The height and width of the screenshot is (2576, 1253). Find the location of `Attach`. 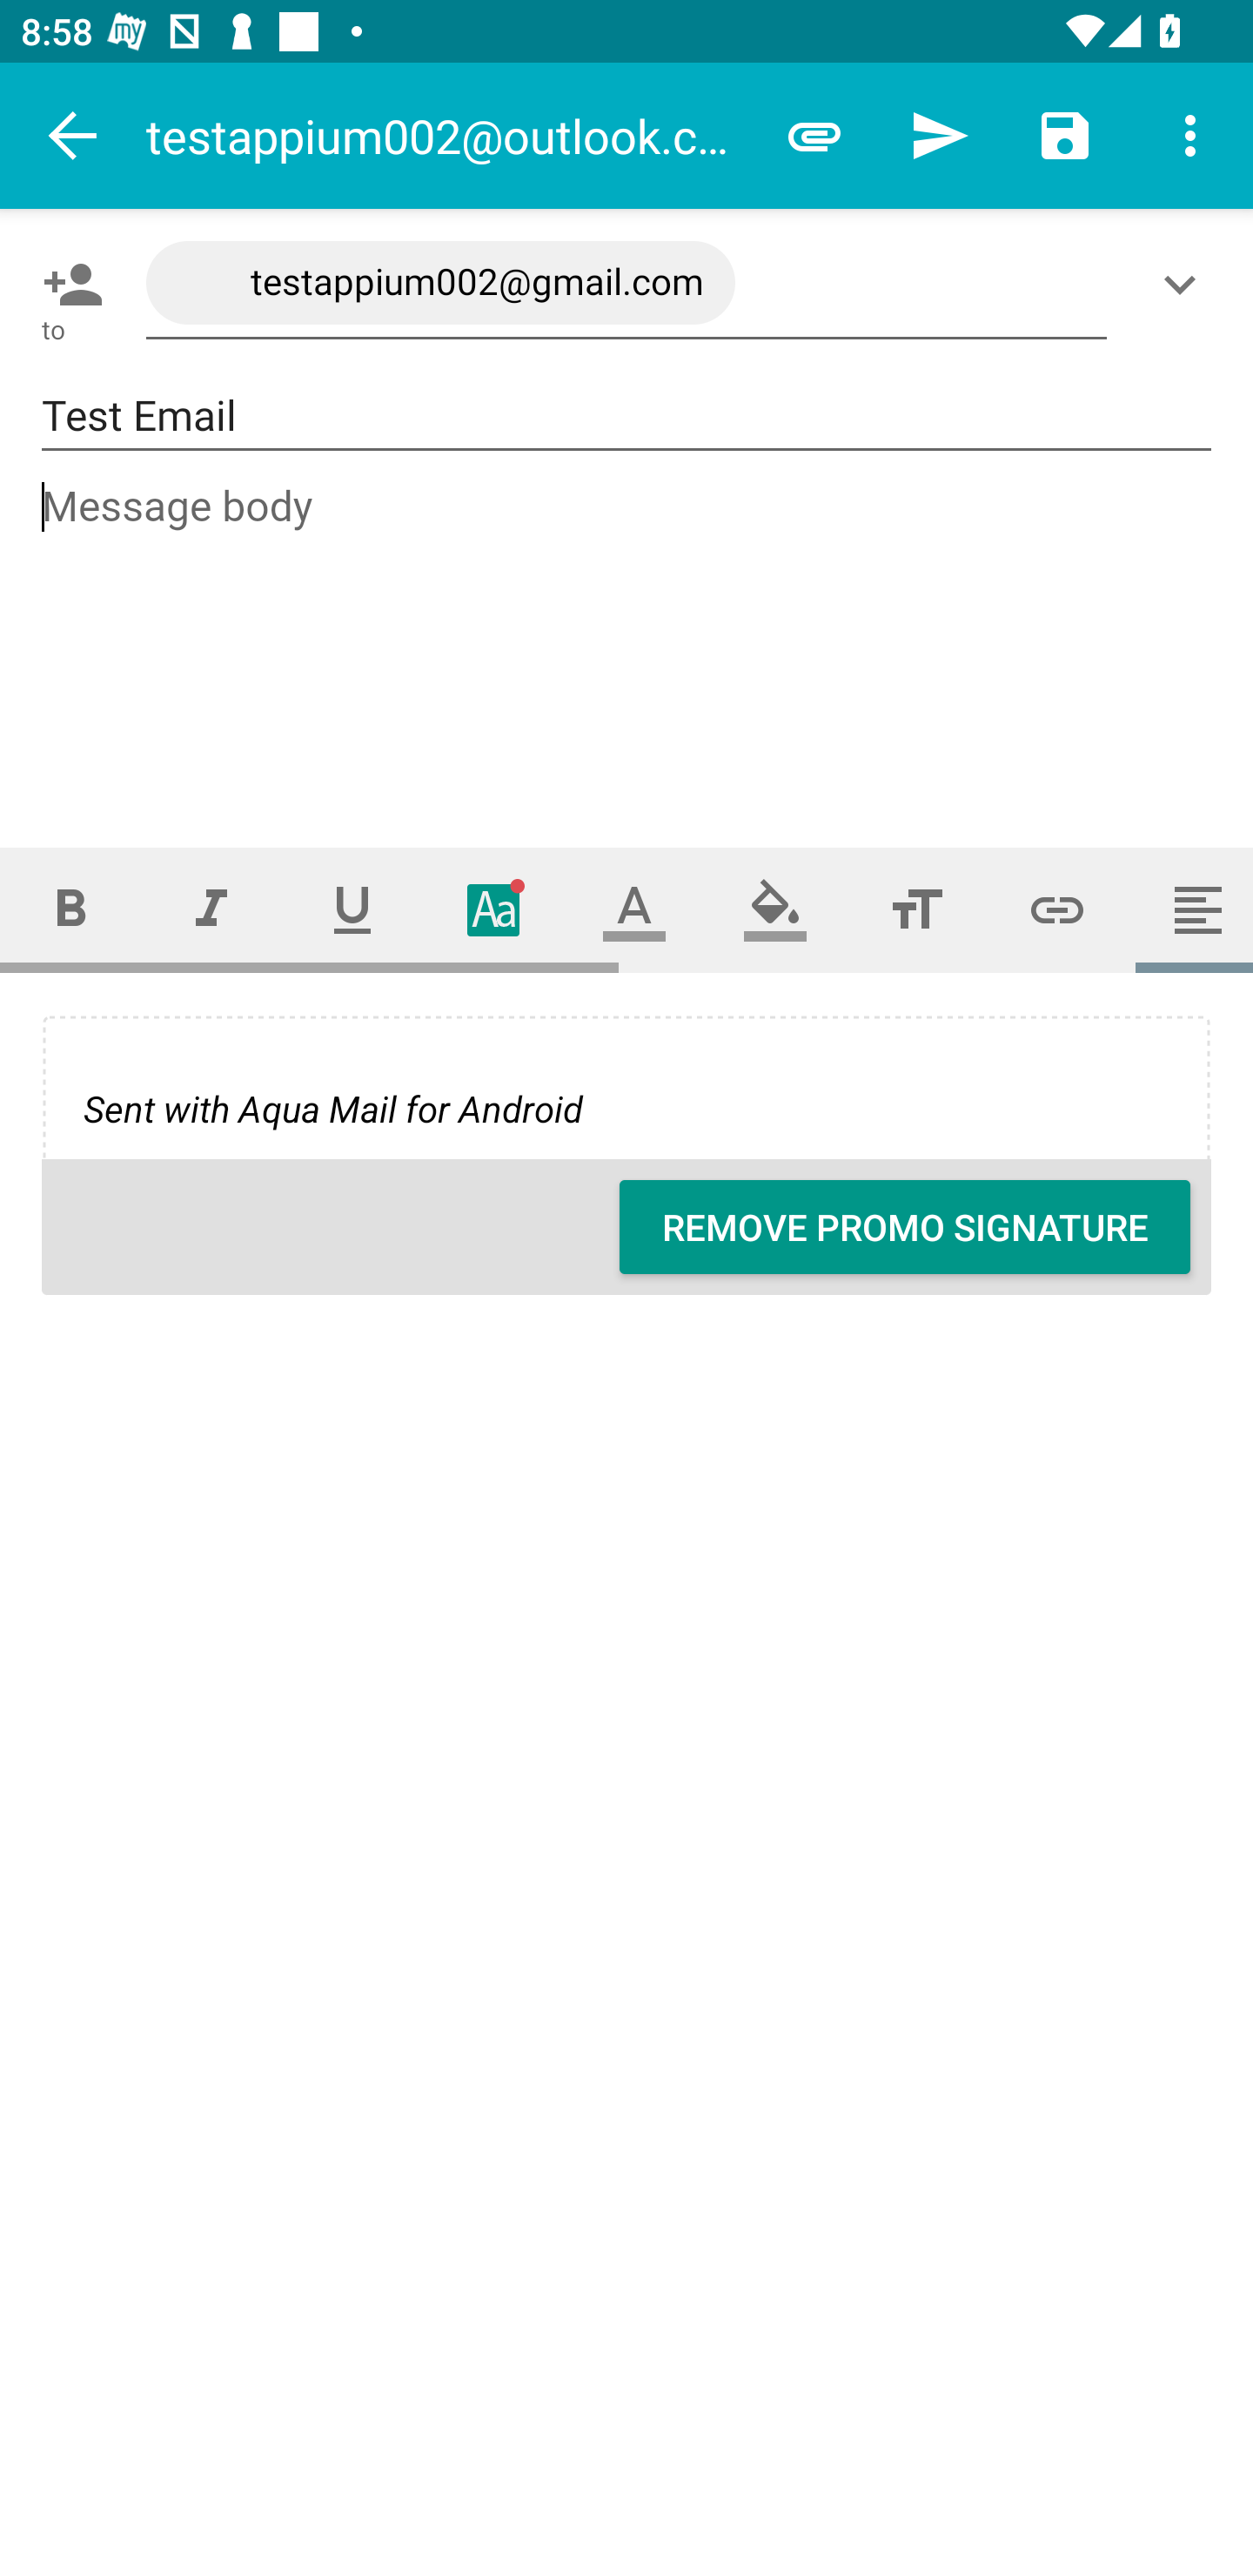

Attach is located at coordinates (814, 135).